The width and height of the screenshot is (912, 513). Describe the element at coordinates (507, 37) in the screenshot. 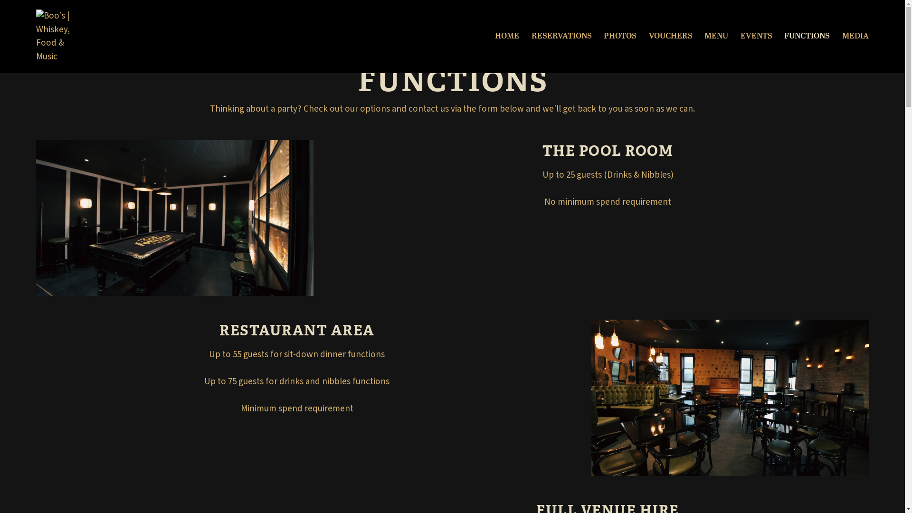

I see `HOME` at that location.